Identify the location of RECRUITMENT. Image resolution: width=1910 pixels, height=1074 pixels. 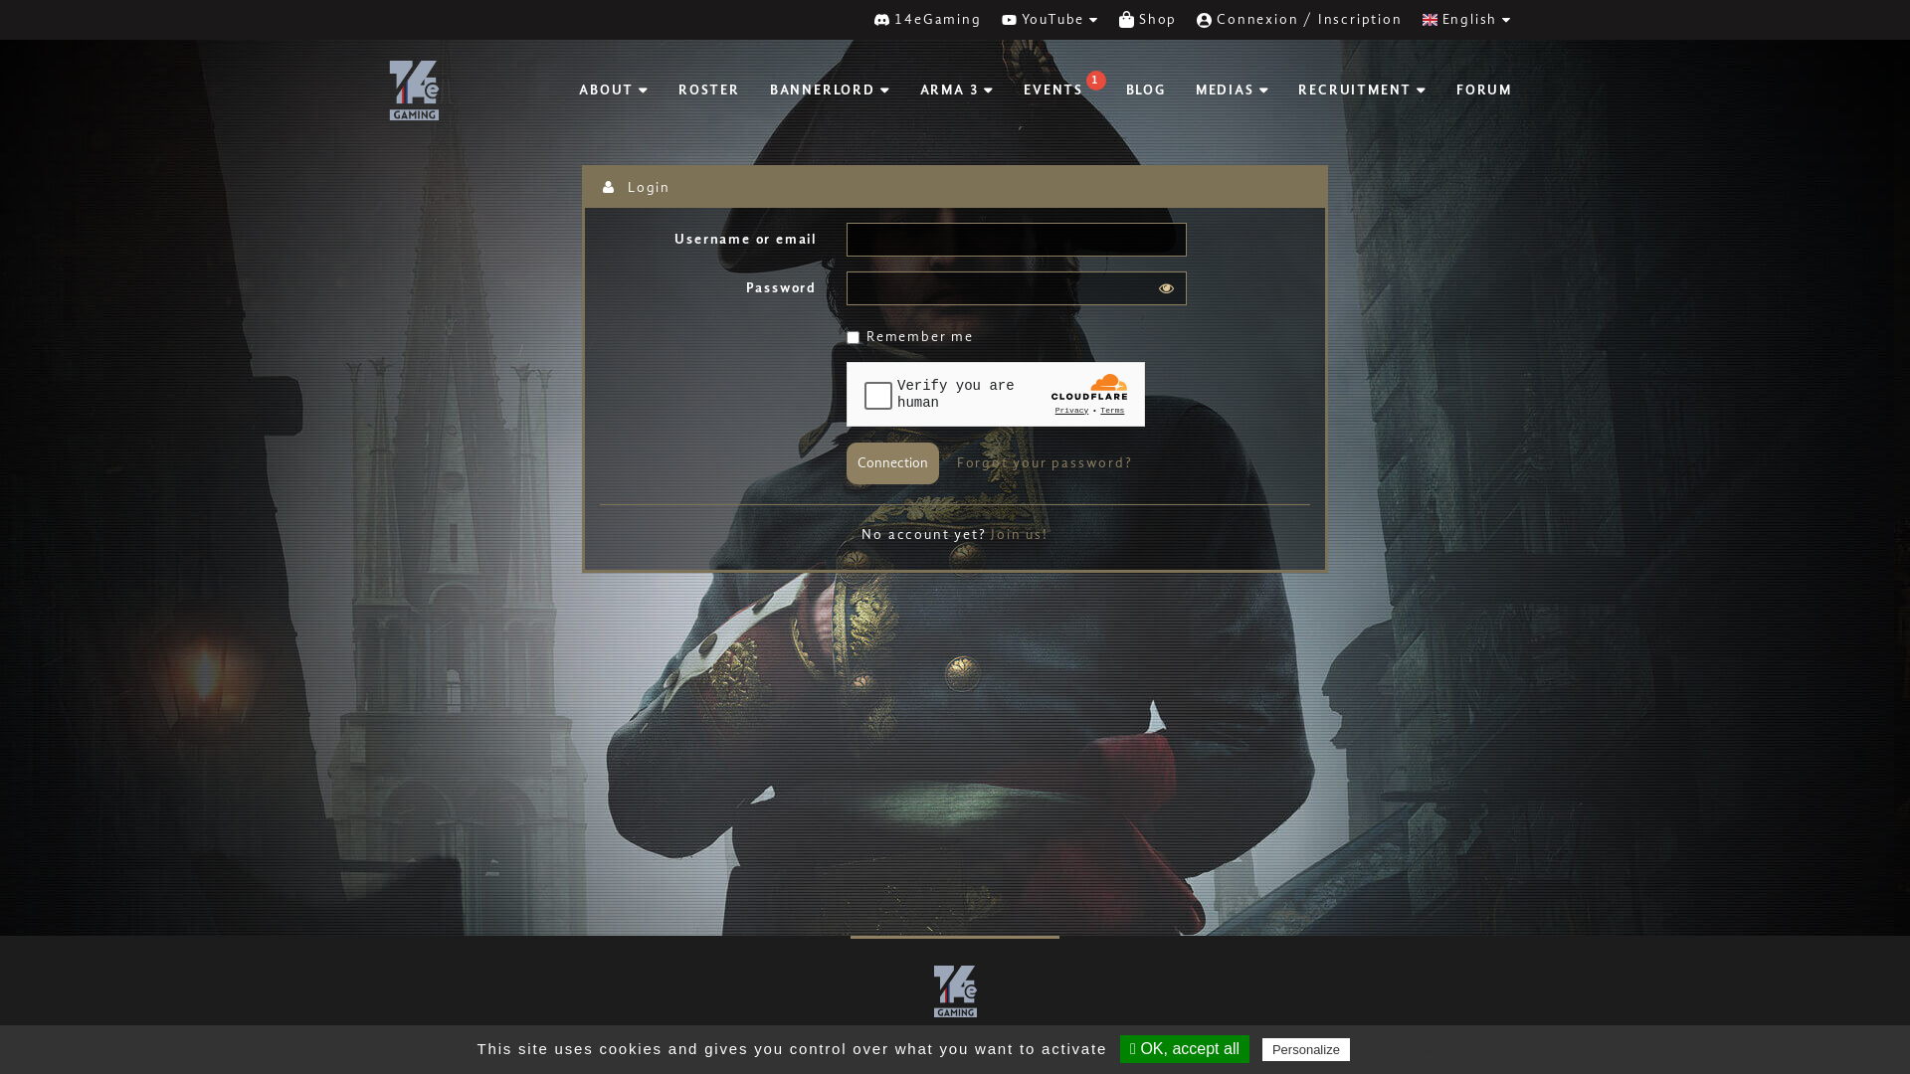
(1363, 90).